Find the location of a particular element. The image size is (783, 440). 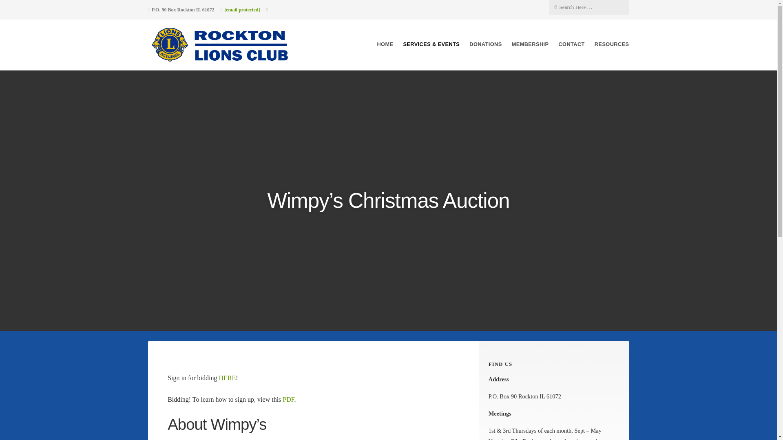

DONATIONS is located at coordinates (485, 44).